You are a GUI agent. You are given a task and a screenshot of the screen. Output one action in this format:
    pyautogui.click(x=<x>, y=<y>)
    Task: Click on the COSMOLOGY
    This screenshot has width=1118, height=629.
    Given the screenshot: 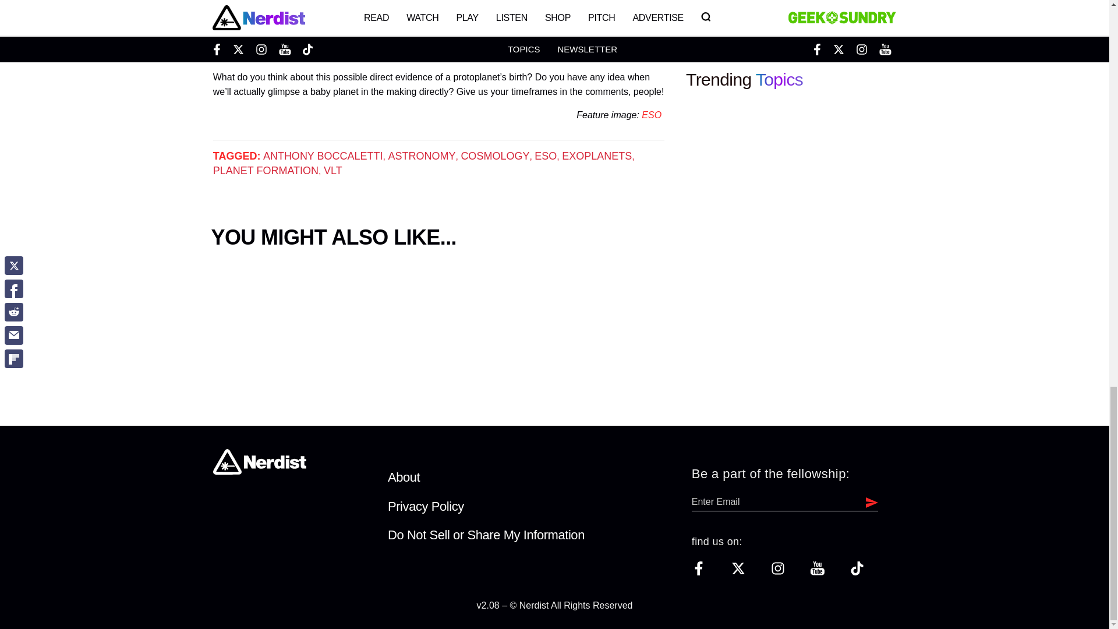 What is the action you would take?
    pyautogui.click(x=495, y=156)
    